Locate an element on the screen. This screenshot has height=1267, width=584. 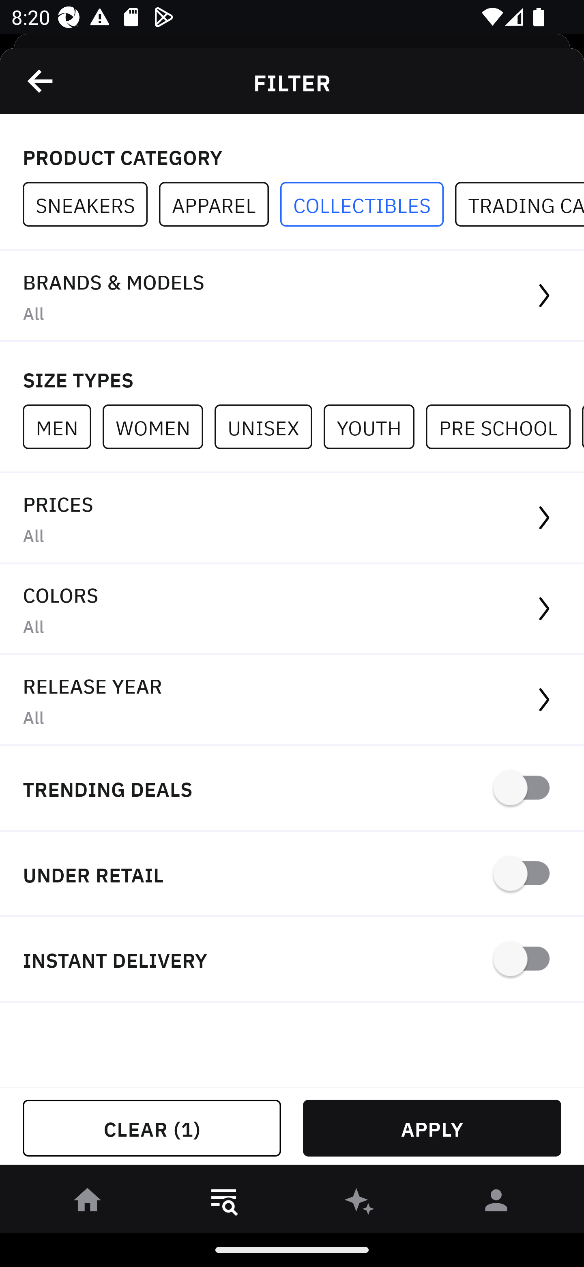
MEN is located at coordinates (62, 426).